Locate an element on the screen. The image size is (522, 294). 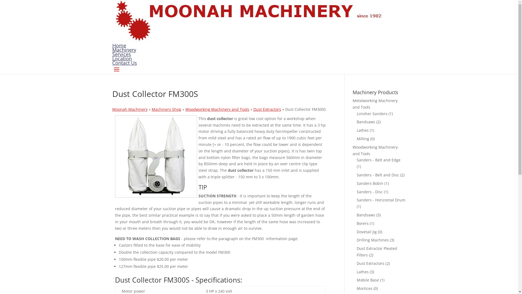
Milling (0) is located at coordinates (366, 139).